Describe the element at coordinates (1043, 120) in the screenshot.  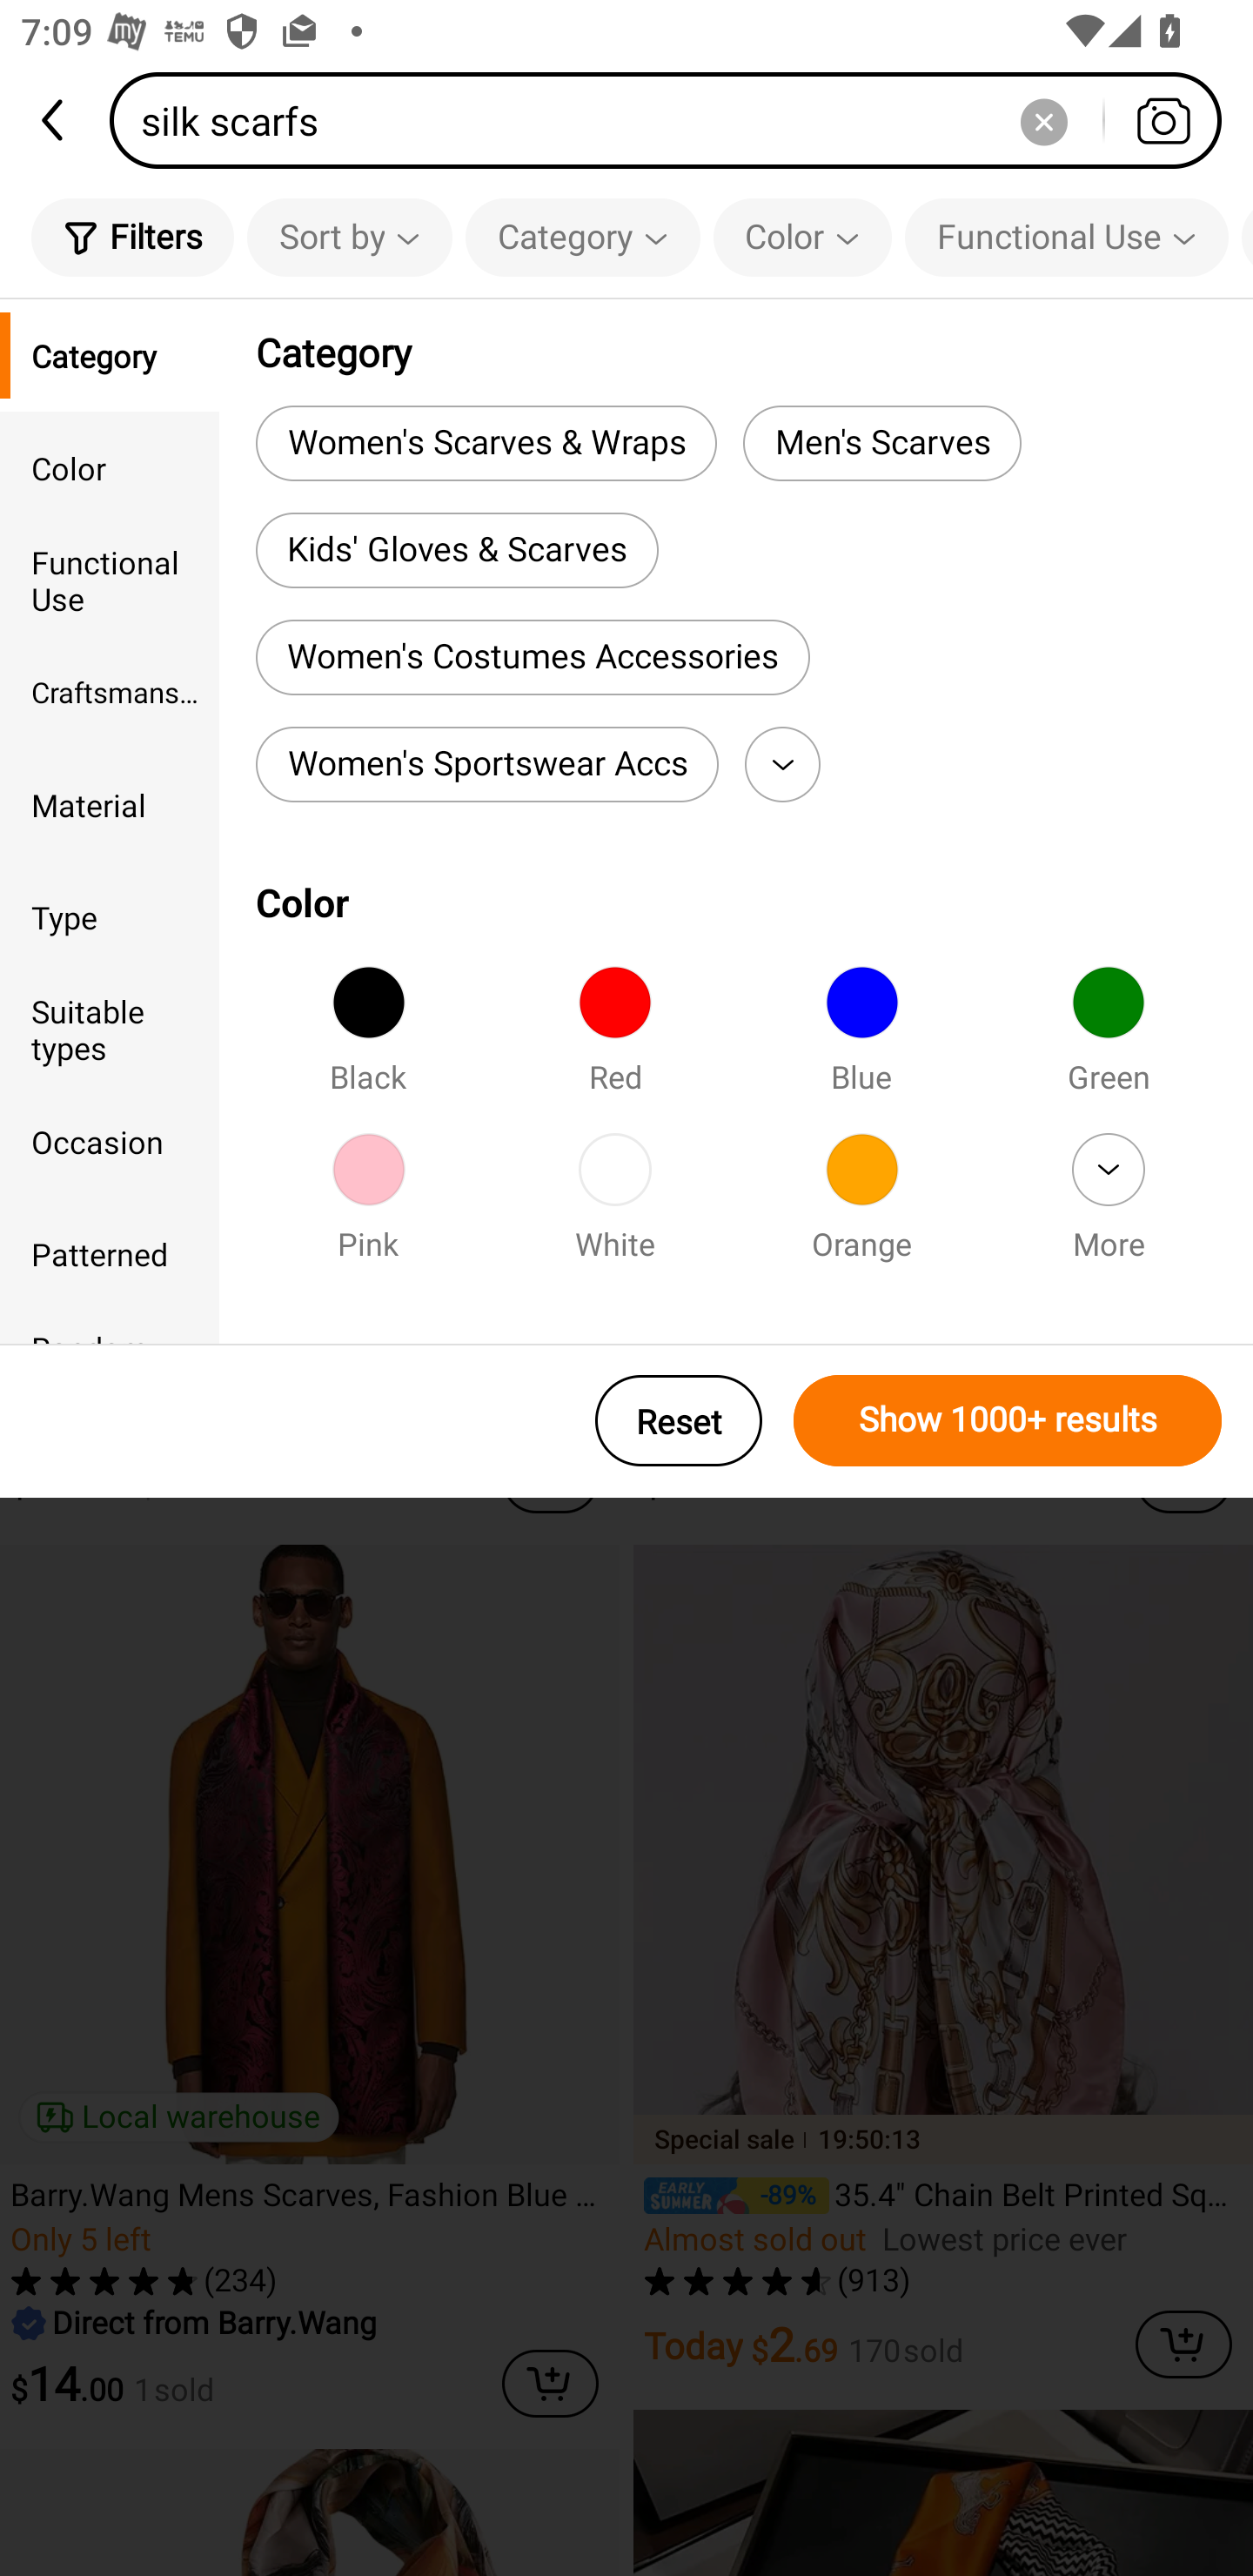
I see `Delete search history` at that location.